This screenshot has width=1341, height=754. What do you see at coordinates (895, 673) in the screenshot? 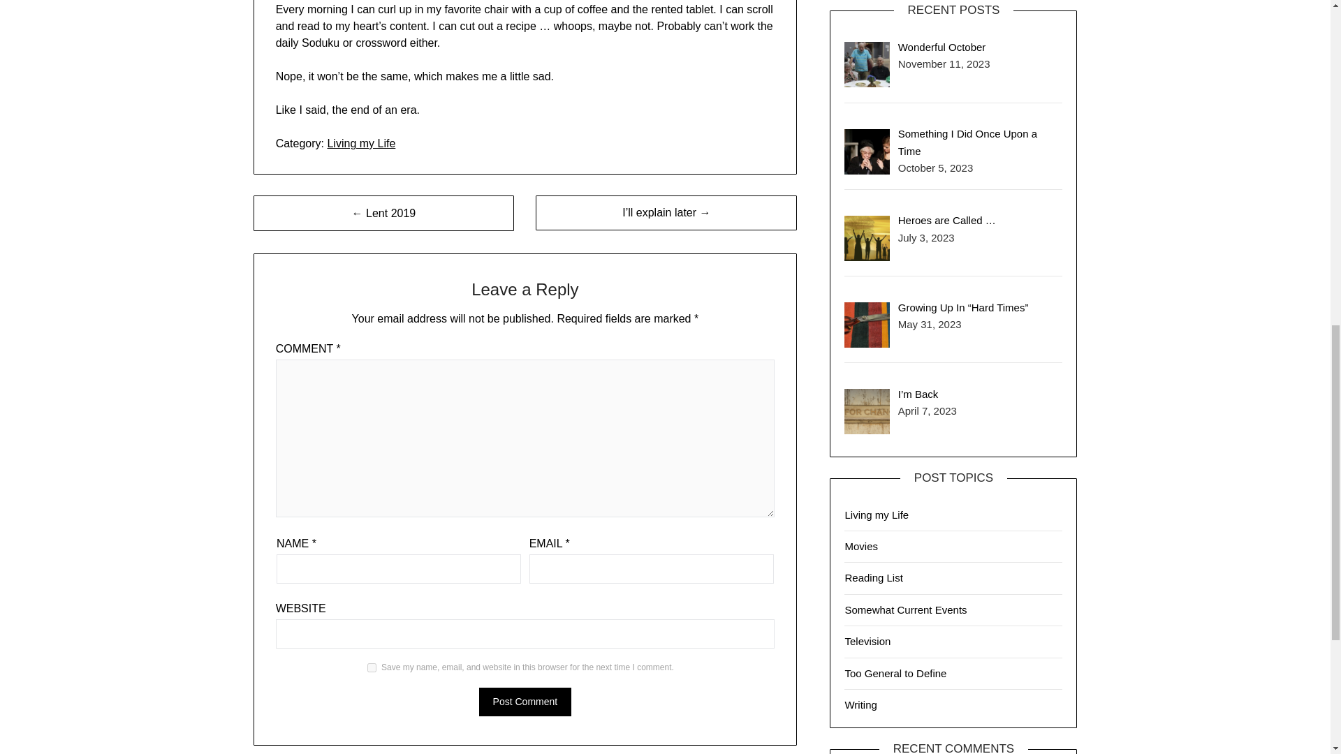
I see `Too General to Define` at bounding box center [895, 673].